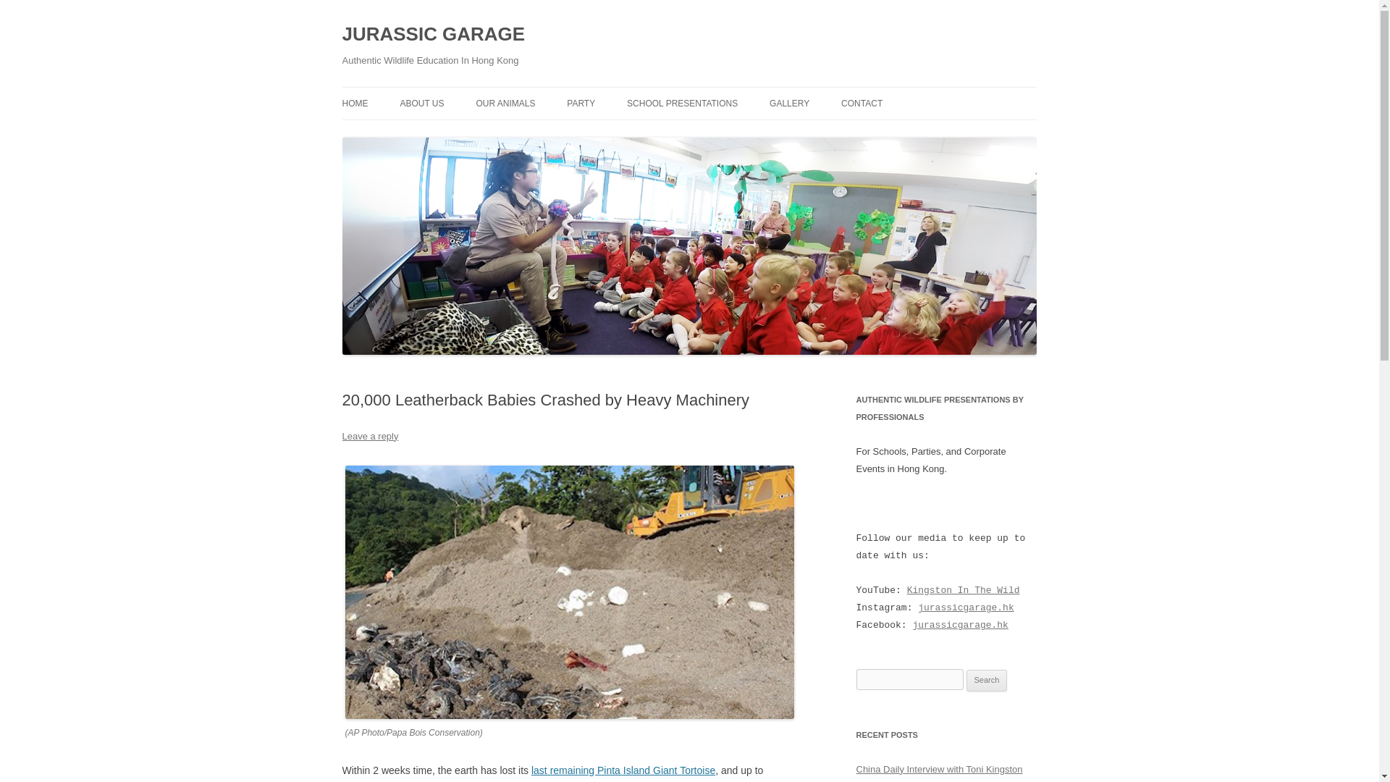 The image size is (1390, 782). Describe the element at coordinates (369, 436) in the screenshot. I see `Leave a reply` at that location.